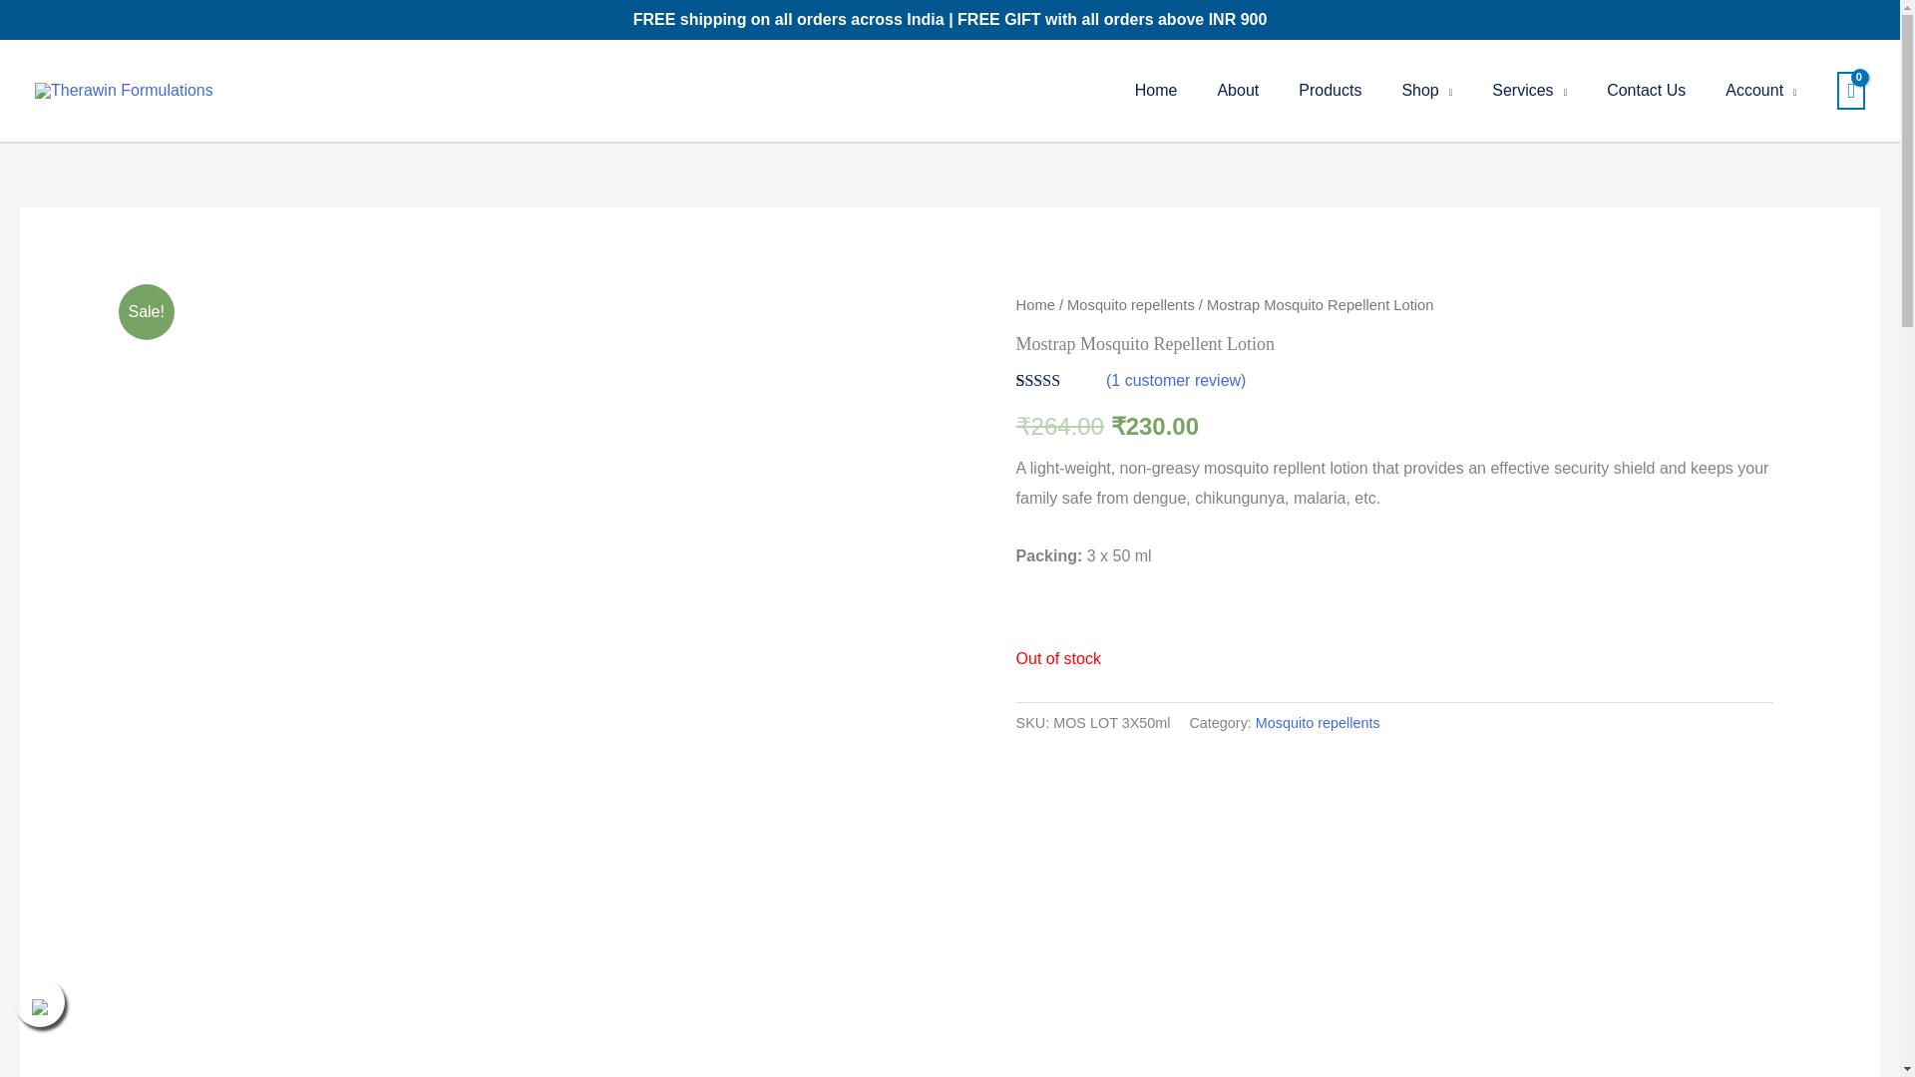  What do you see at coordinates (1156, 91) in the screenshot?
I see `Home` at bounding box center [1156, 91].